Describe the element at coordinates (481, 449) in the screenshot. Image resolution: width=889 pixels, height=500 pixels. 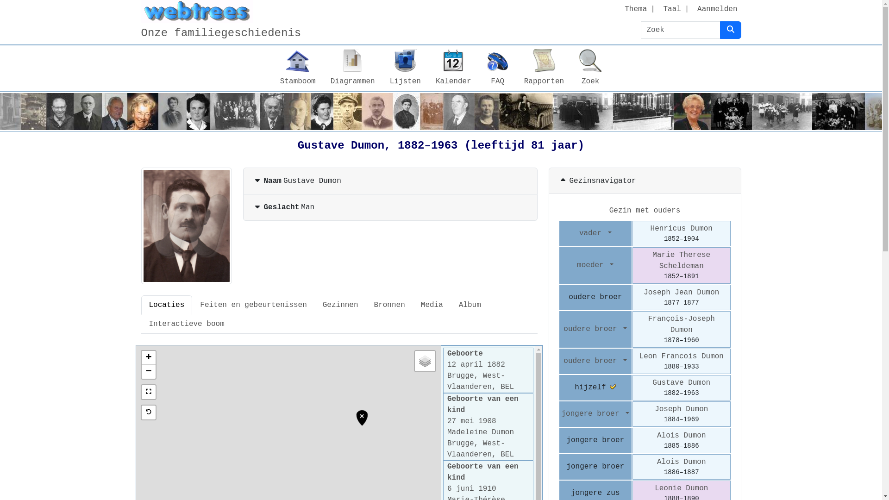
I see `Brugge, West-Vlaanderen, BEL` at that location.